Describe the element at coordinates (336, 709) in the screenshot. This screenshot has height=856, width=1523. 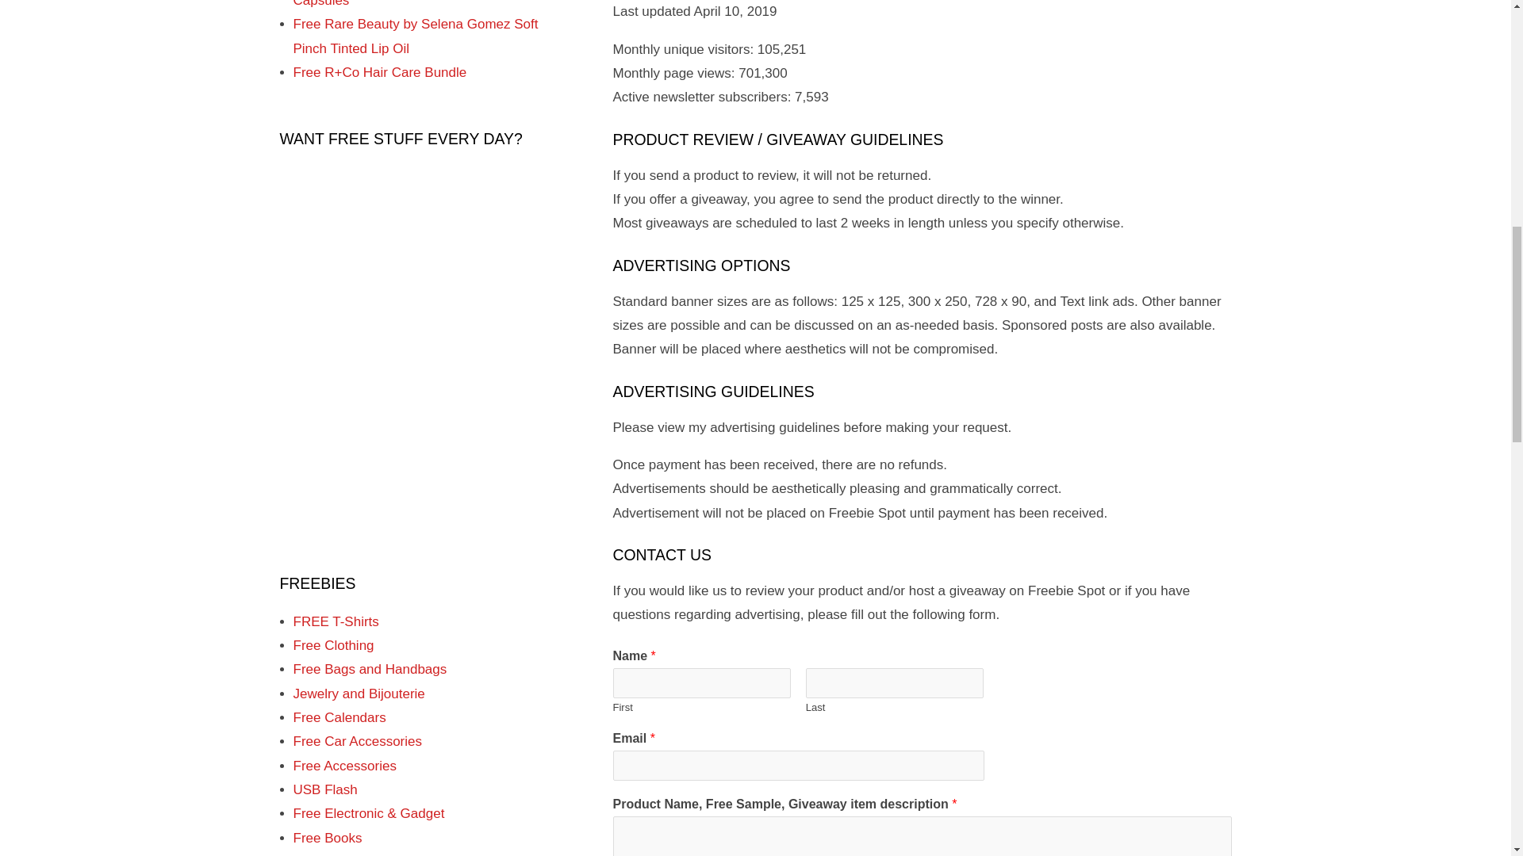
I see `FREE T-Shirts` at that location.